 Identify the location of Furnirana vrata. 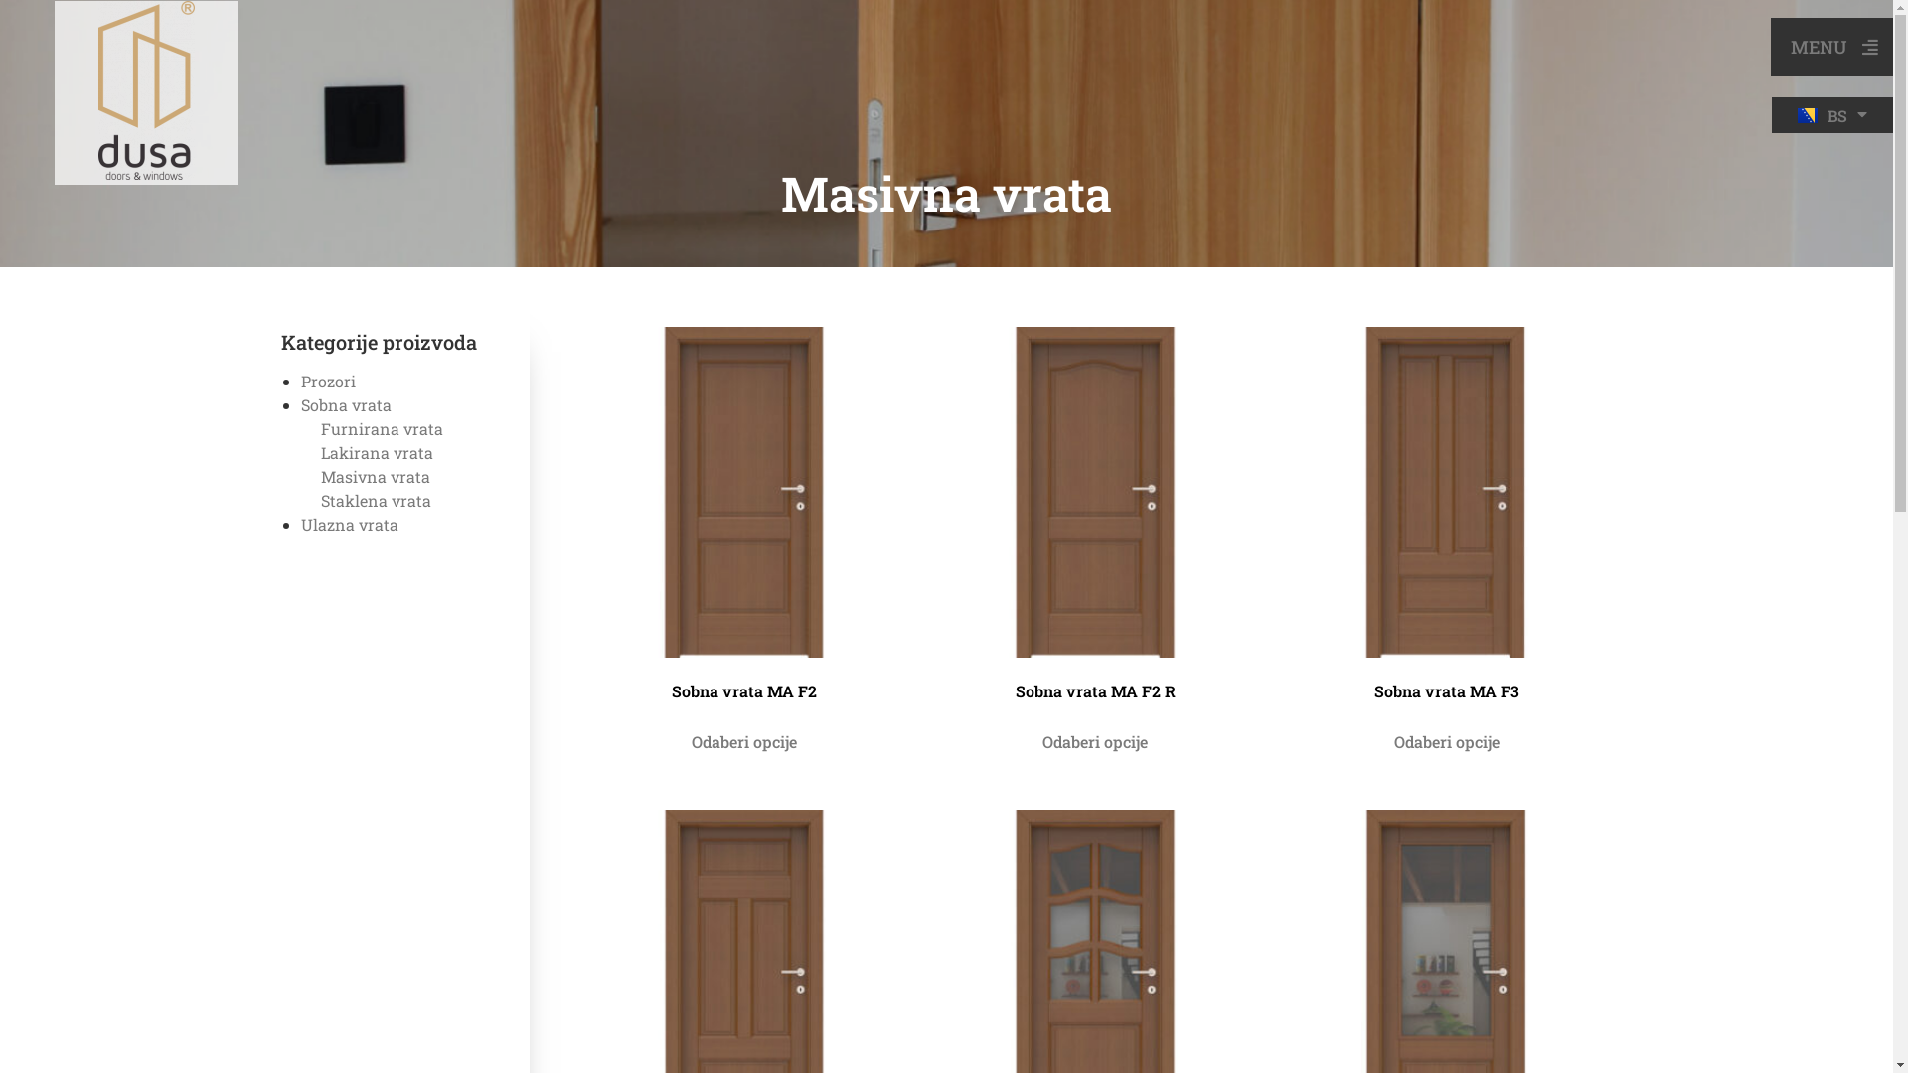
(382, 429).